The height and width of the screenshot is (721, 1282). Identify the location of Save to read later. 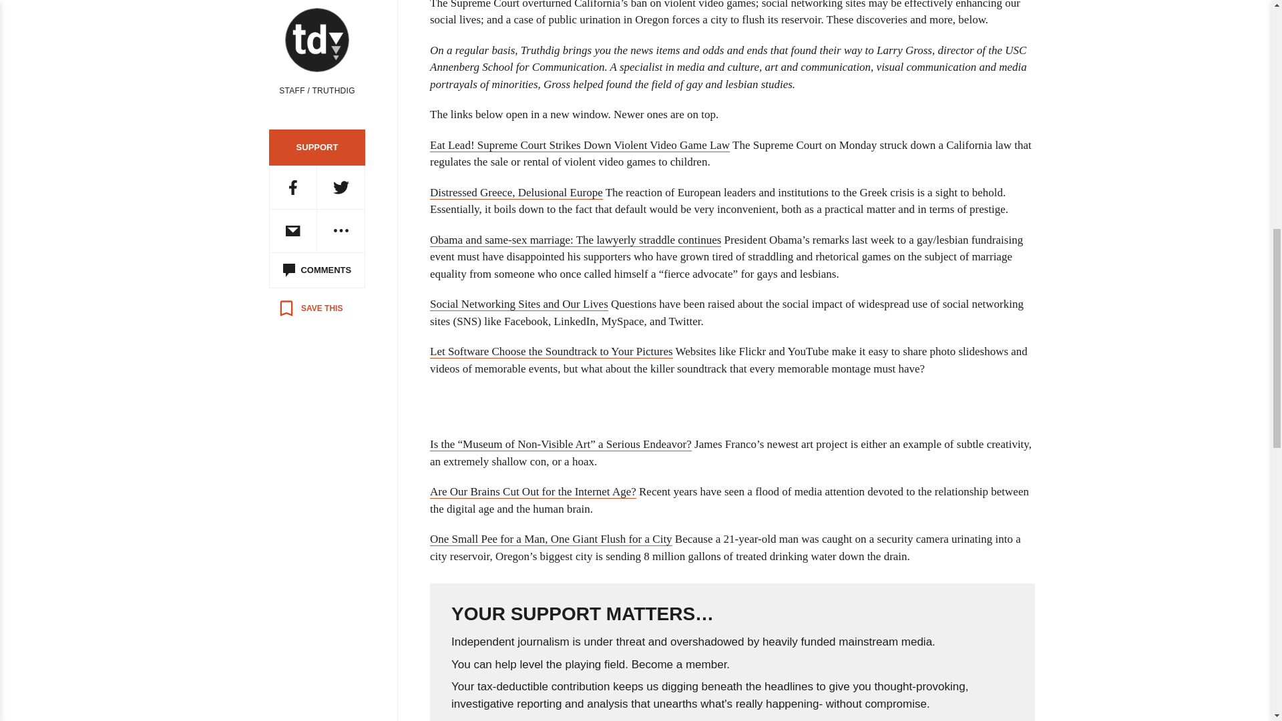
(310, 308).